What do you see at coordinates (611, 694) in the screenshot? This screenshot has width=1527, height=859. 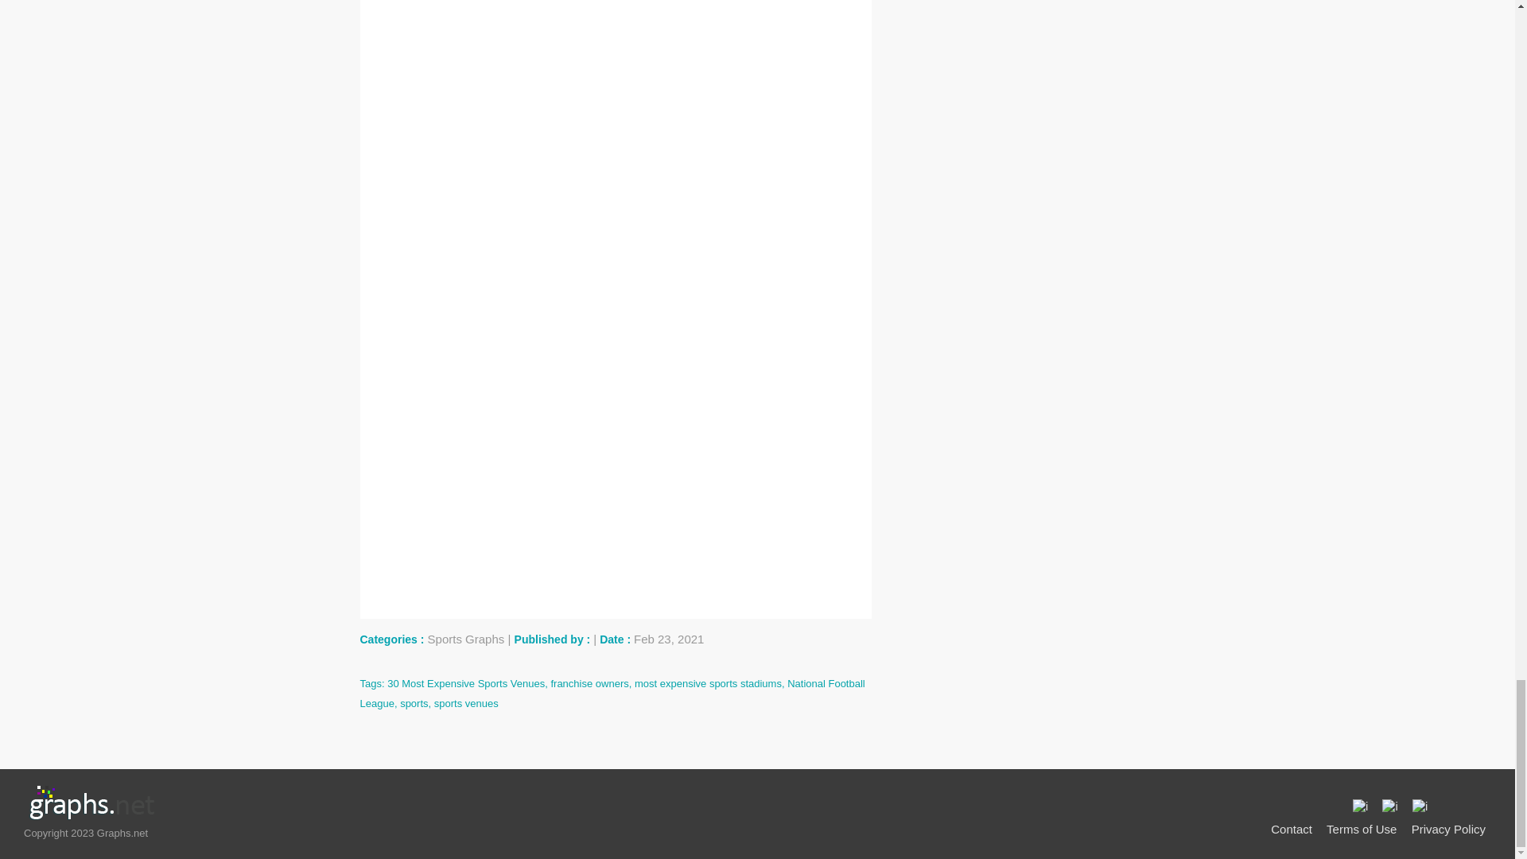 I see `National Football League` at bounding box center [611, 694].